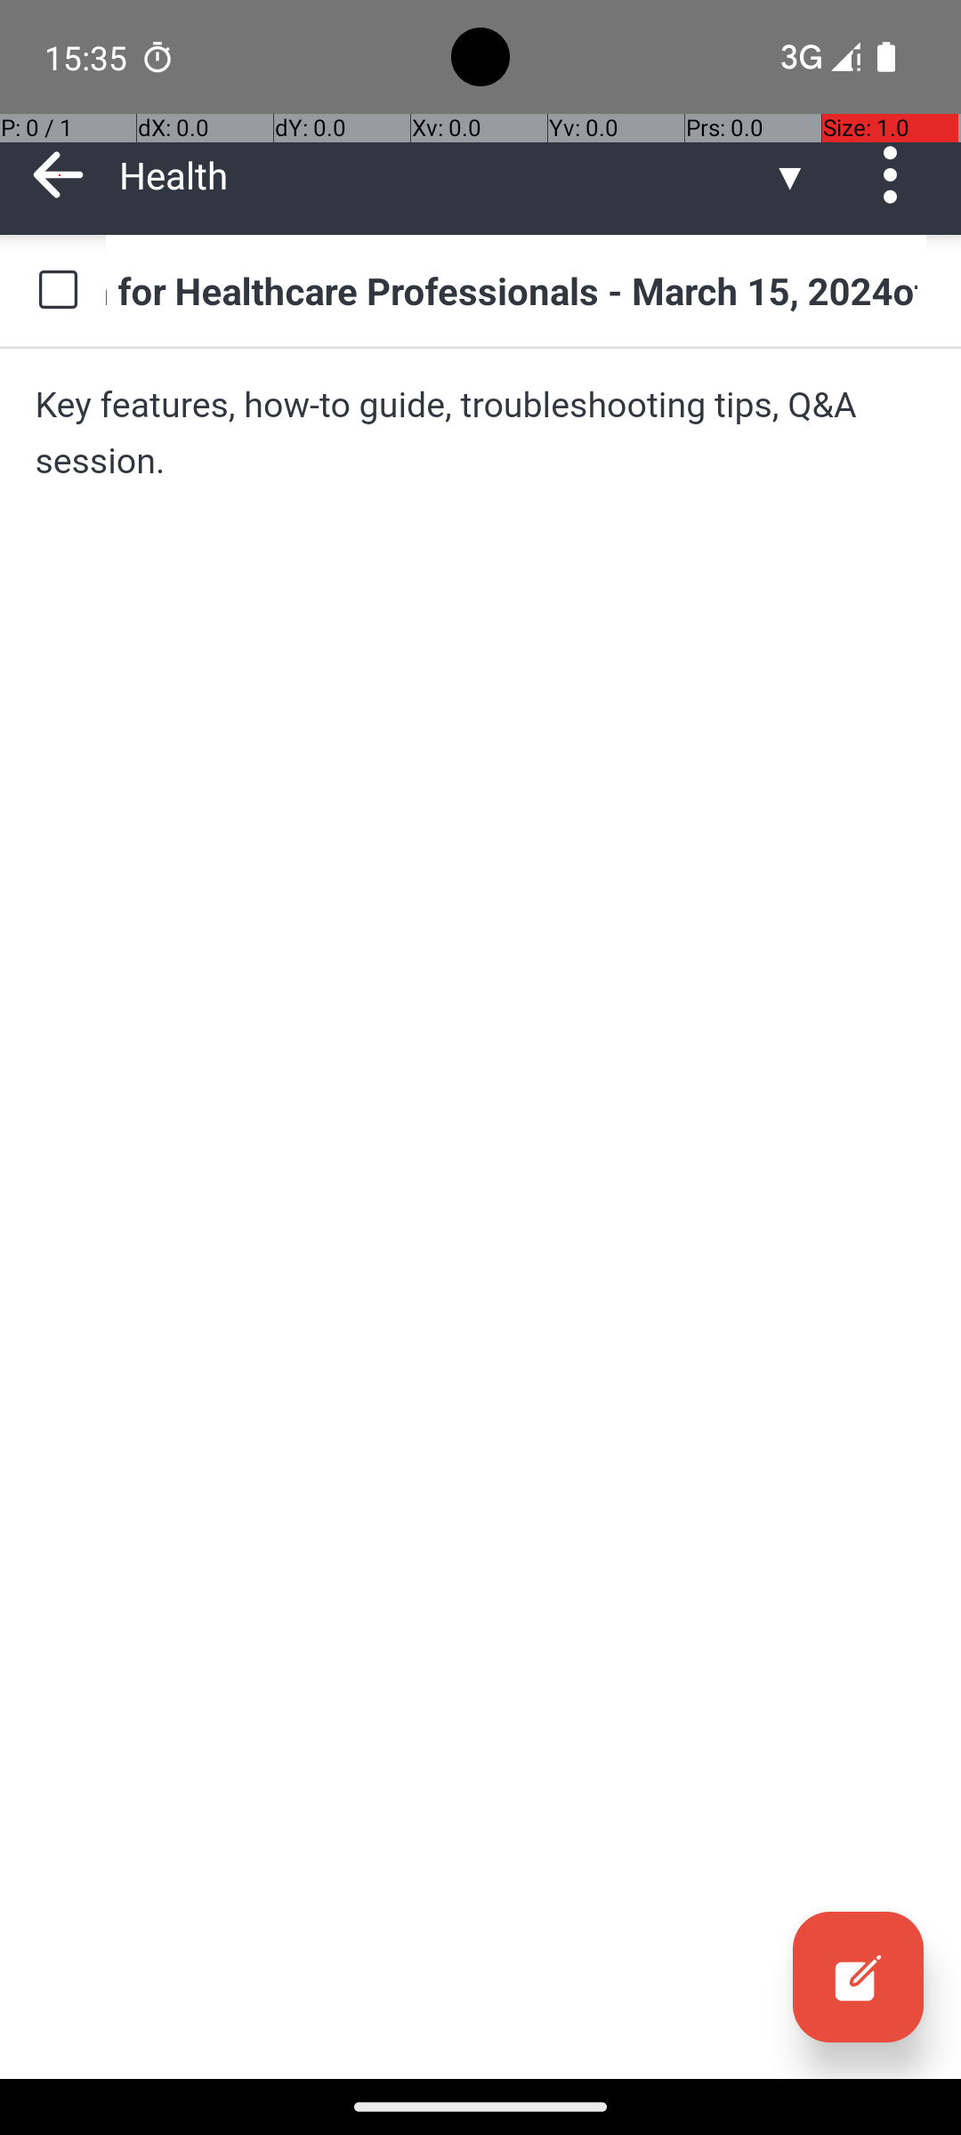  I want to click on Key features, how-to guide, troubleshooting tips, Q&A session., so click(480, 432).